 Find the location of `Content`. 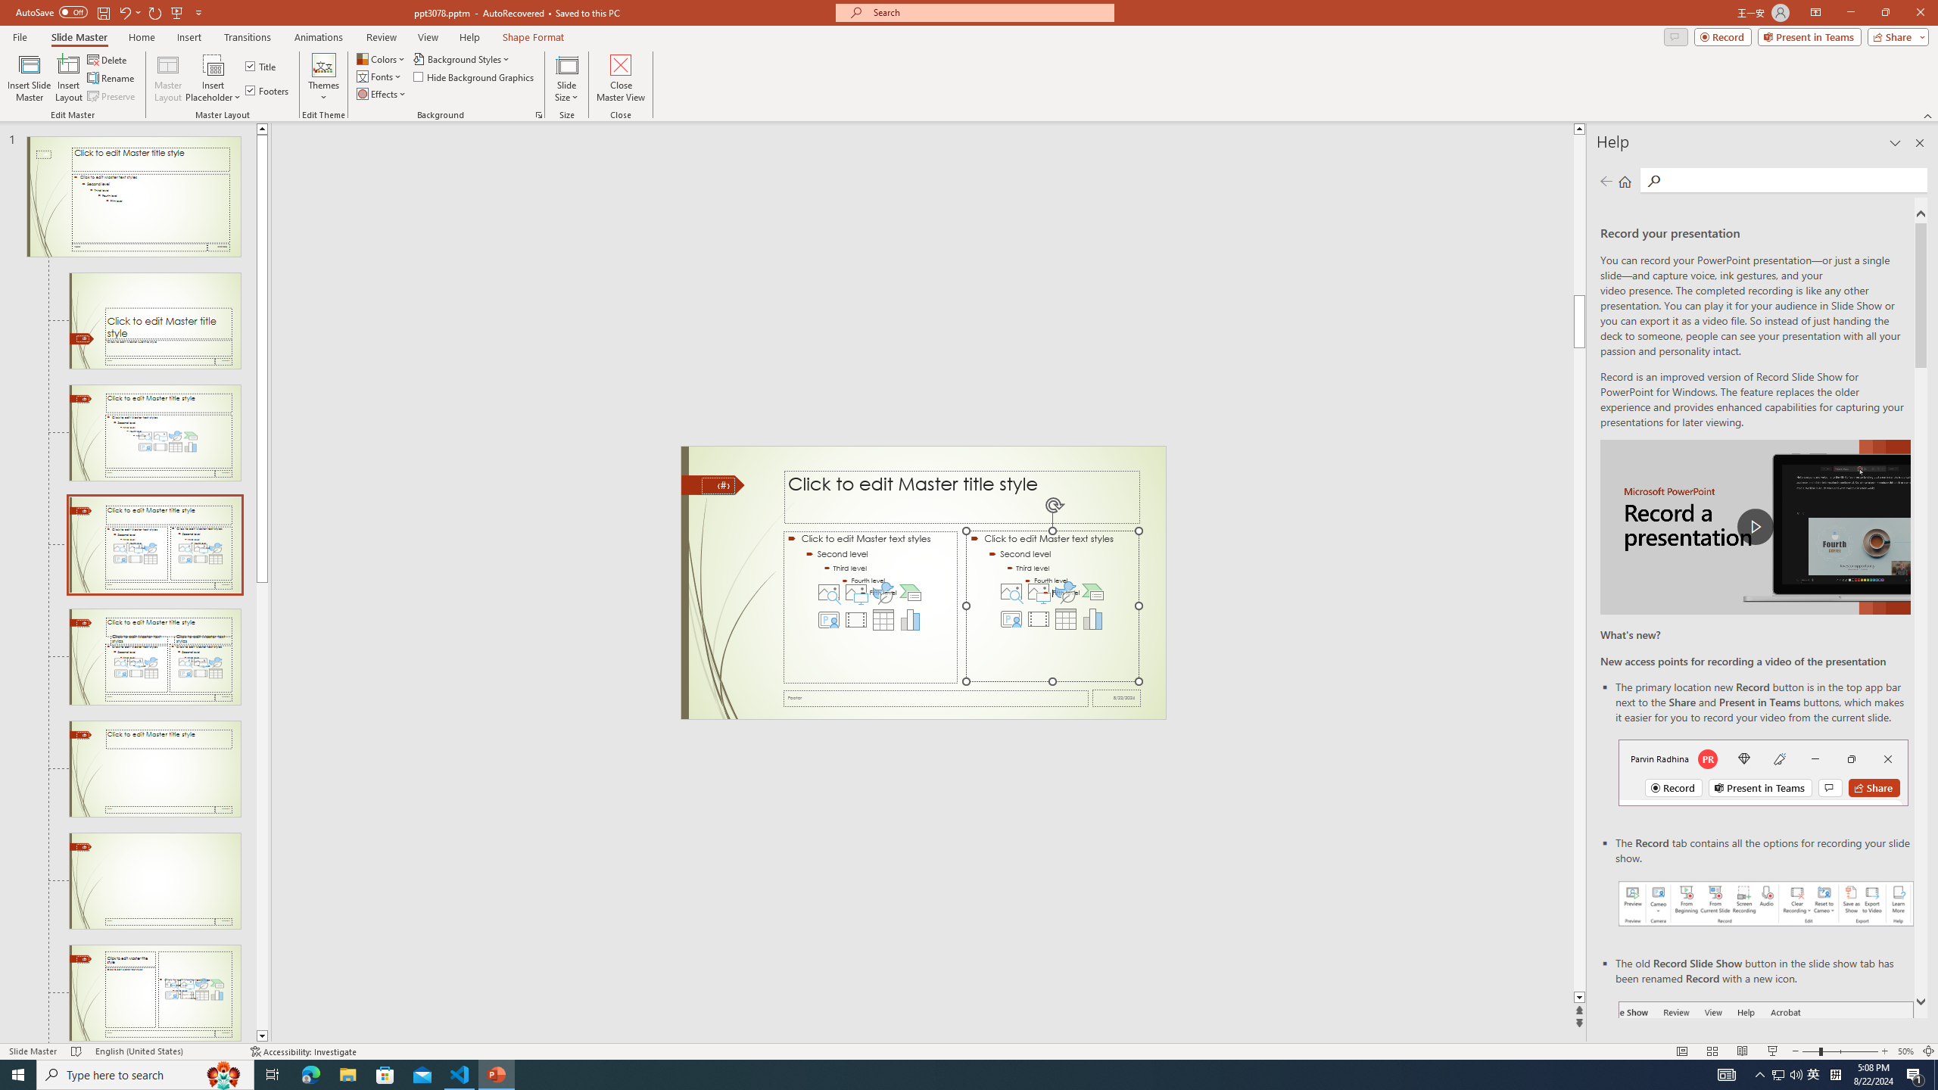

Content is located at coordinates (213, 64).